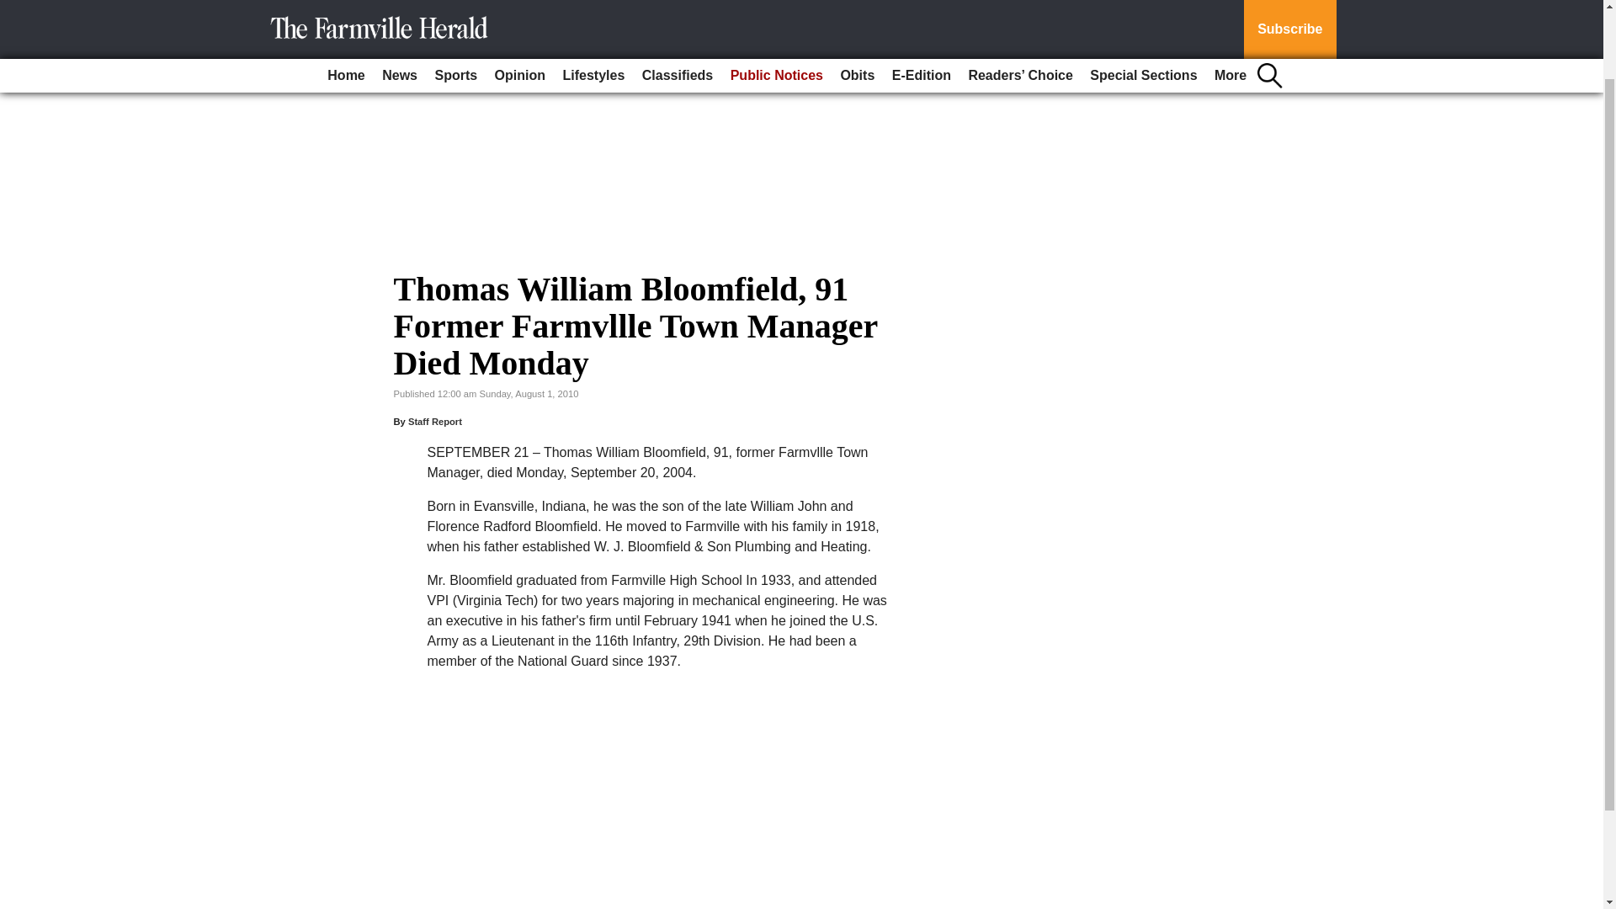  I want to click on E-Edition, so click(922, 4).